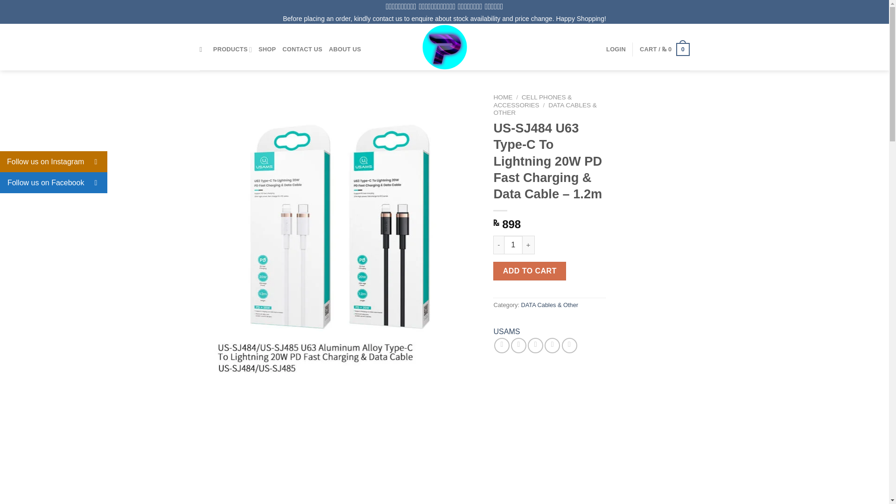 The image size is (896, 504). Describe the element at coordinates (232, 49) in the screenshot. I see `PRODUCTS` at that location.